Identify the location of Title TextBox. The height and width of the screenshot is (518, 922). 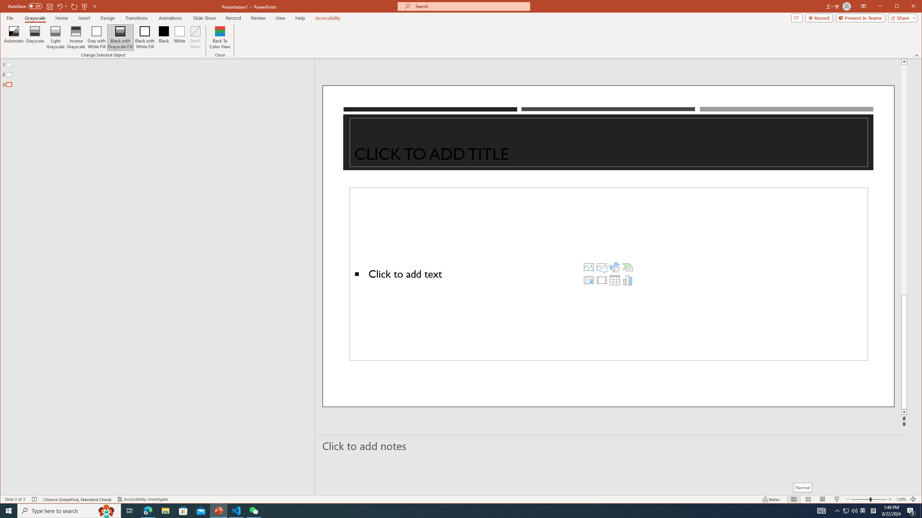
(608, 142).